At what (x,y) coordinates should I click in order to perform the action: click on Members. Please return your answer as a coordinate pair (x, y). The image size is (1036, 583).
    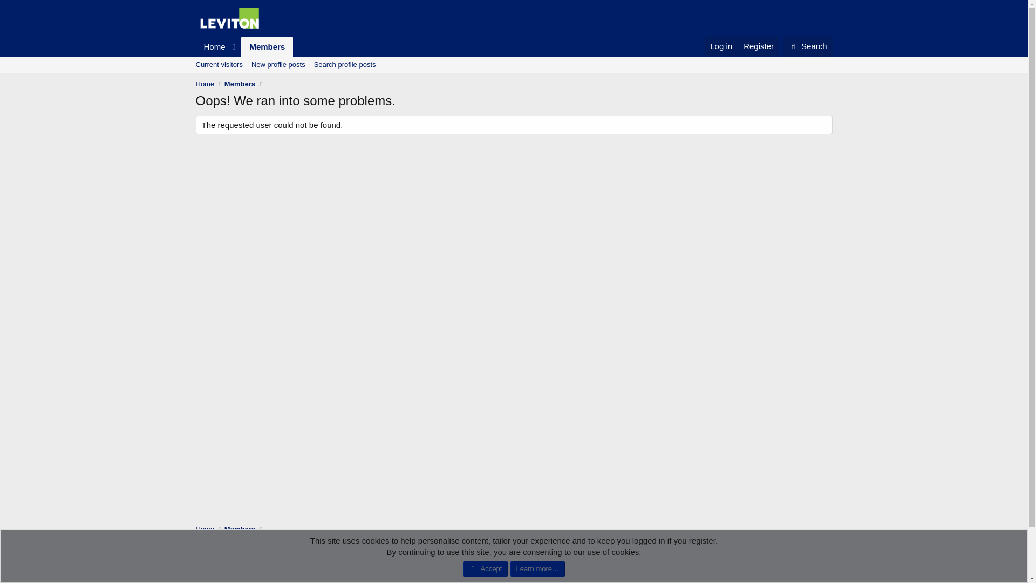
    Looking at the image, I should click on (267, 46).